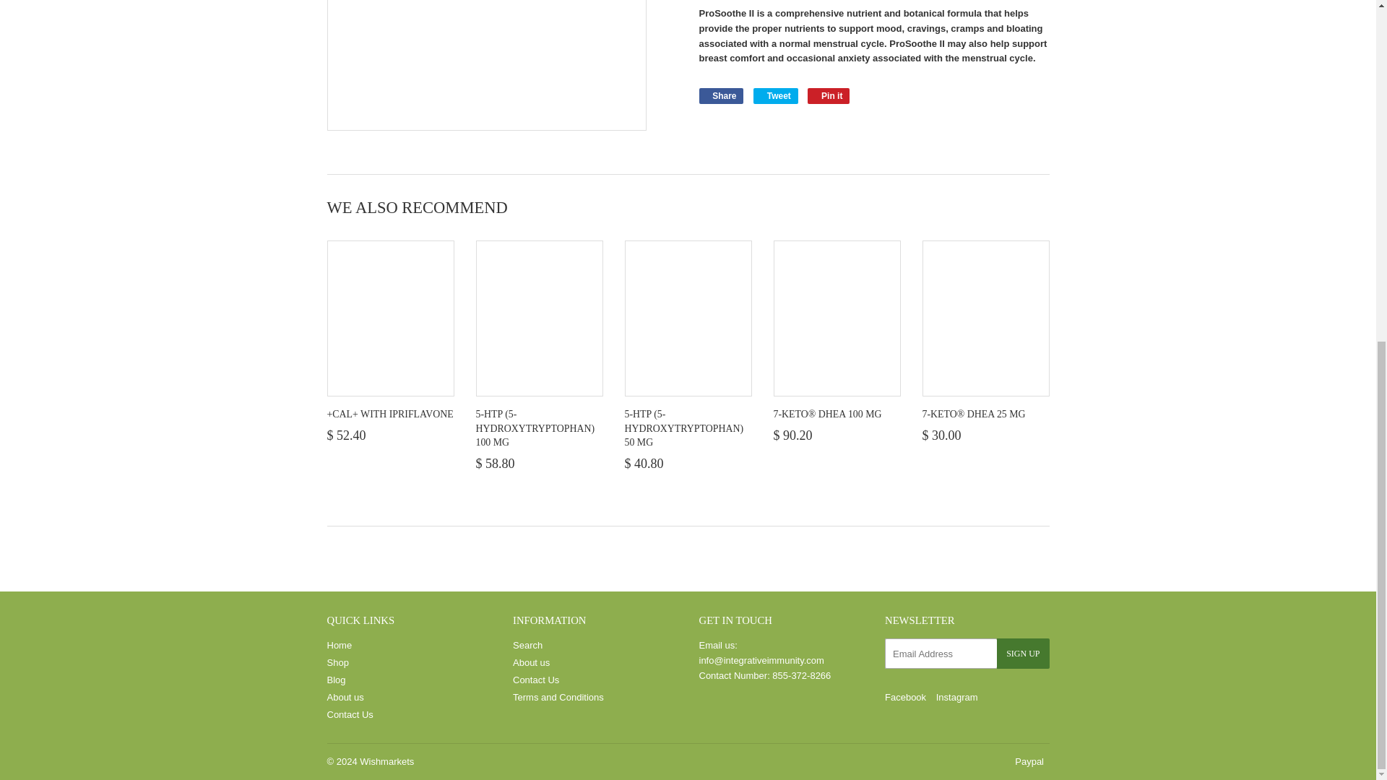  What do you see at coordinates (721, 95) in the screenshot?
I see `Share on Facebook` at bounding box center [721, 95].